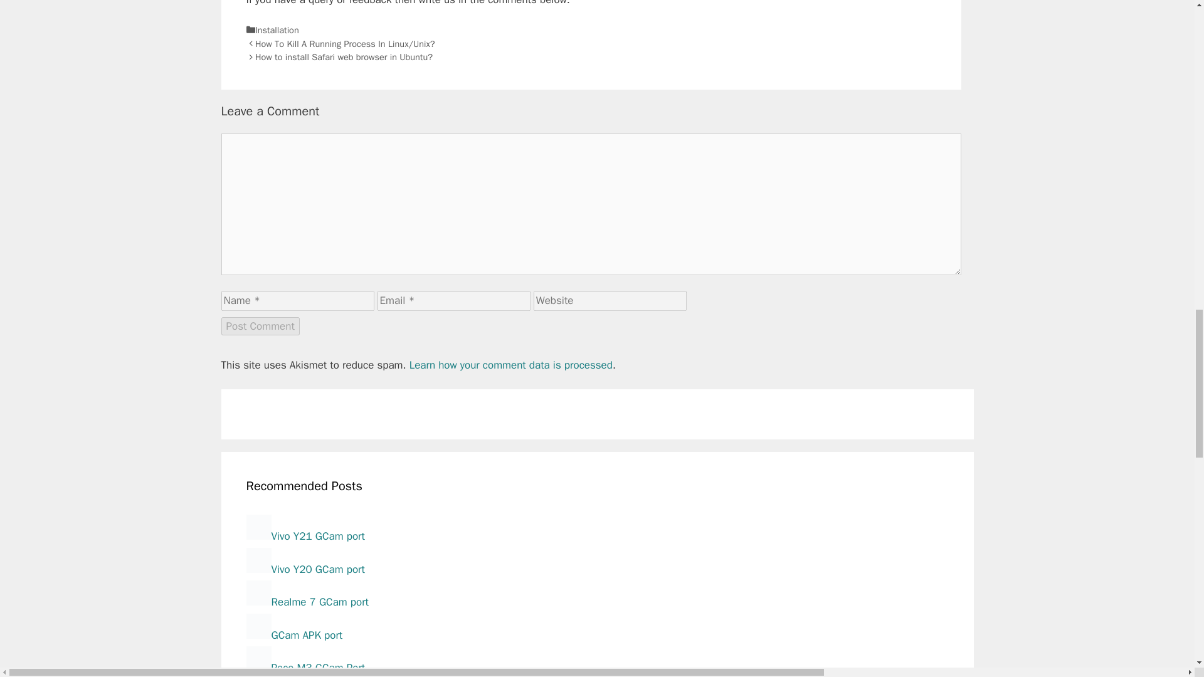 This screenshot has height=677, width=1204. I want to click on Realme 7 GCam port, so click(307, 602).